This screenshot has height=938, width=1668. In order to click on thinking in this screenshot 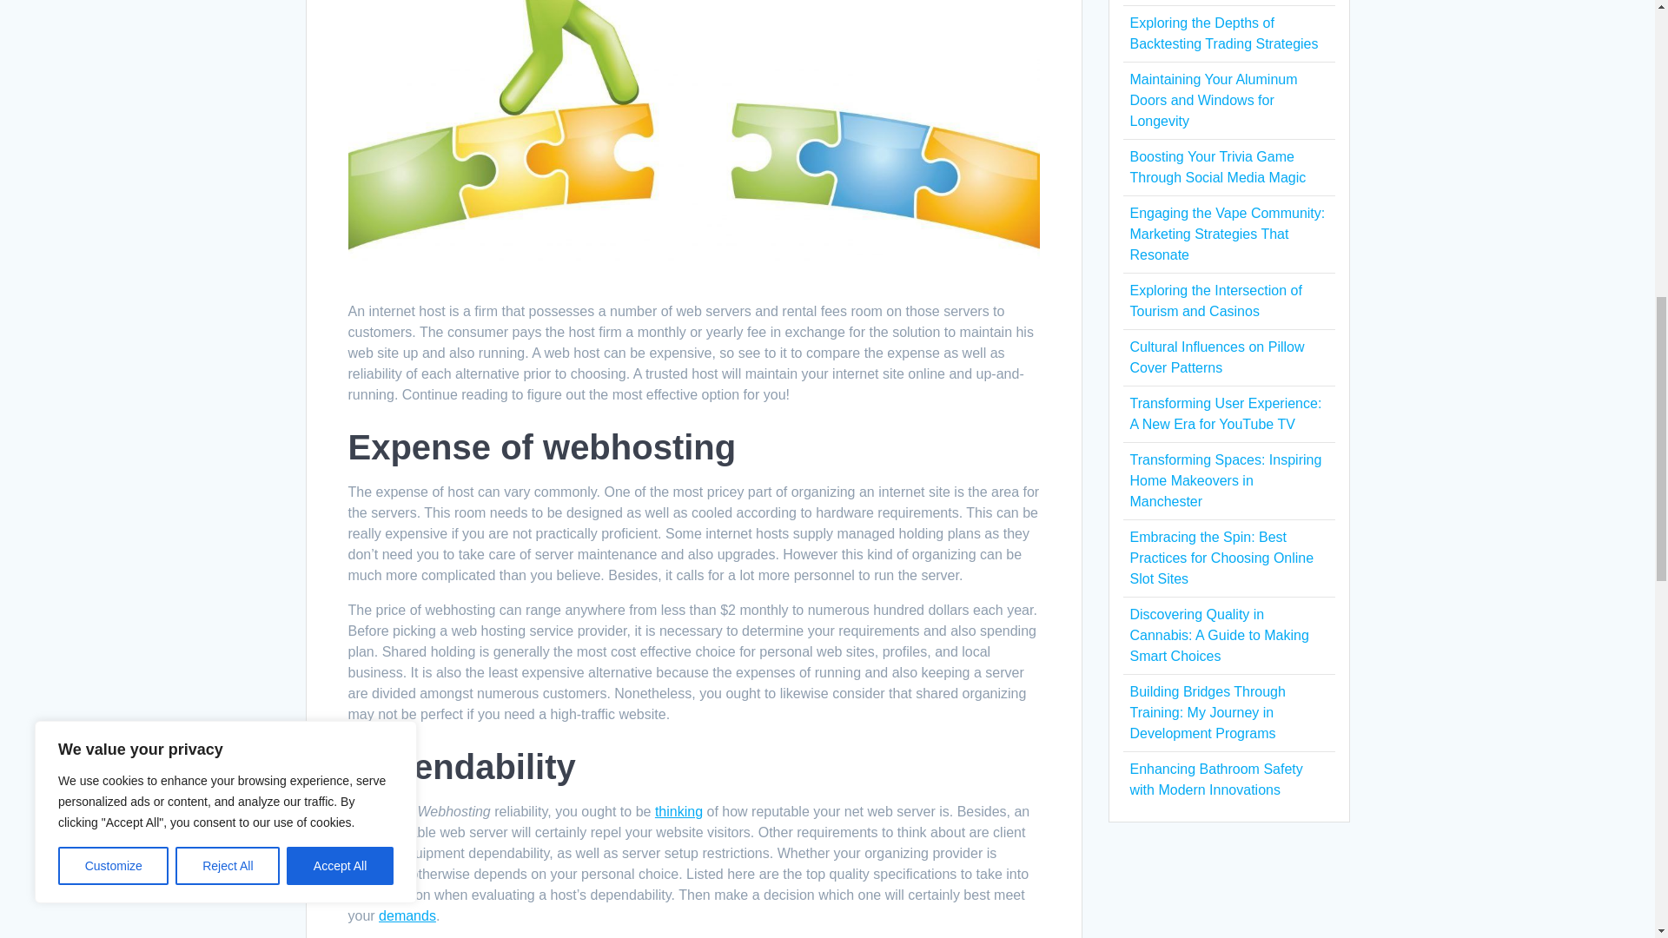, I will do `click(678, 811)`.